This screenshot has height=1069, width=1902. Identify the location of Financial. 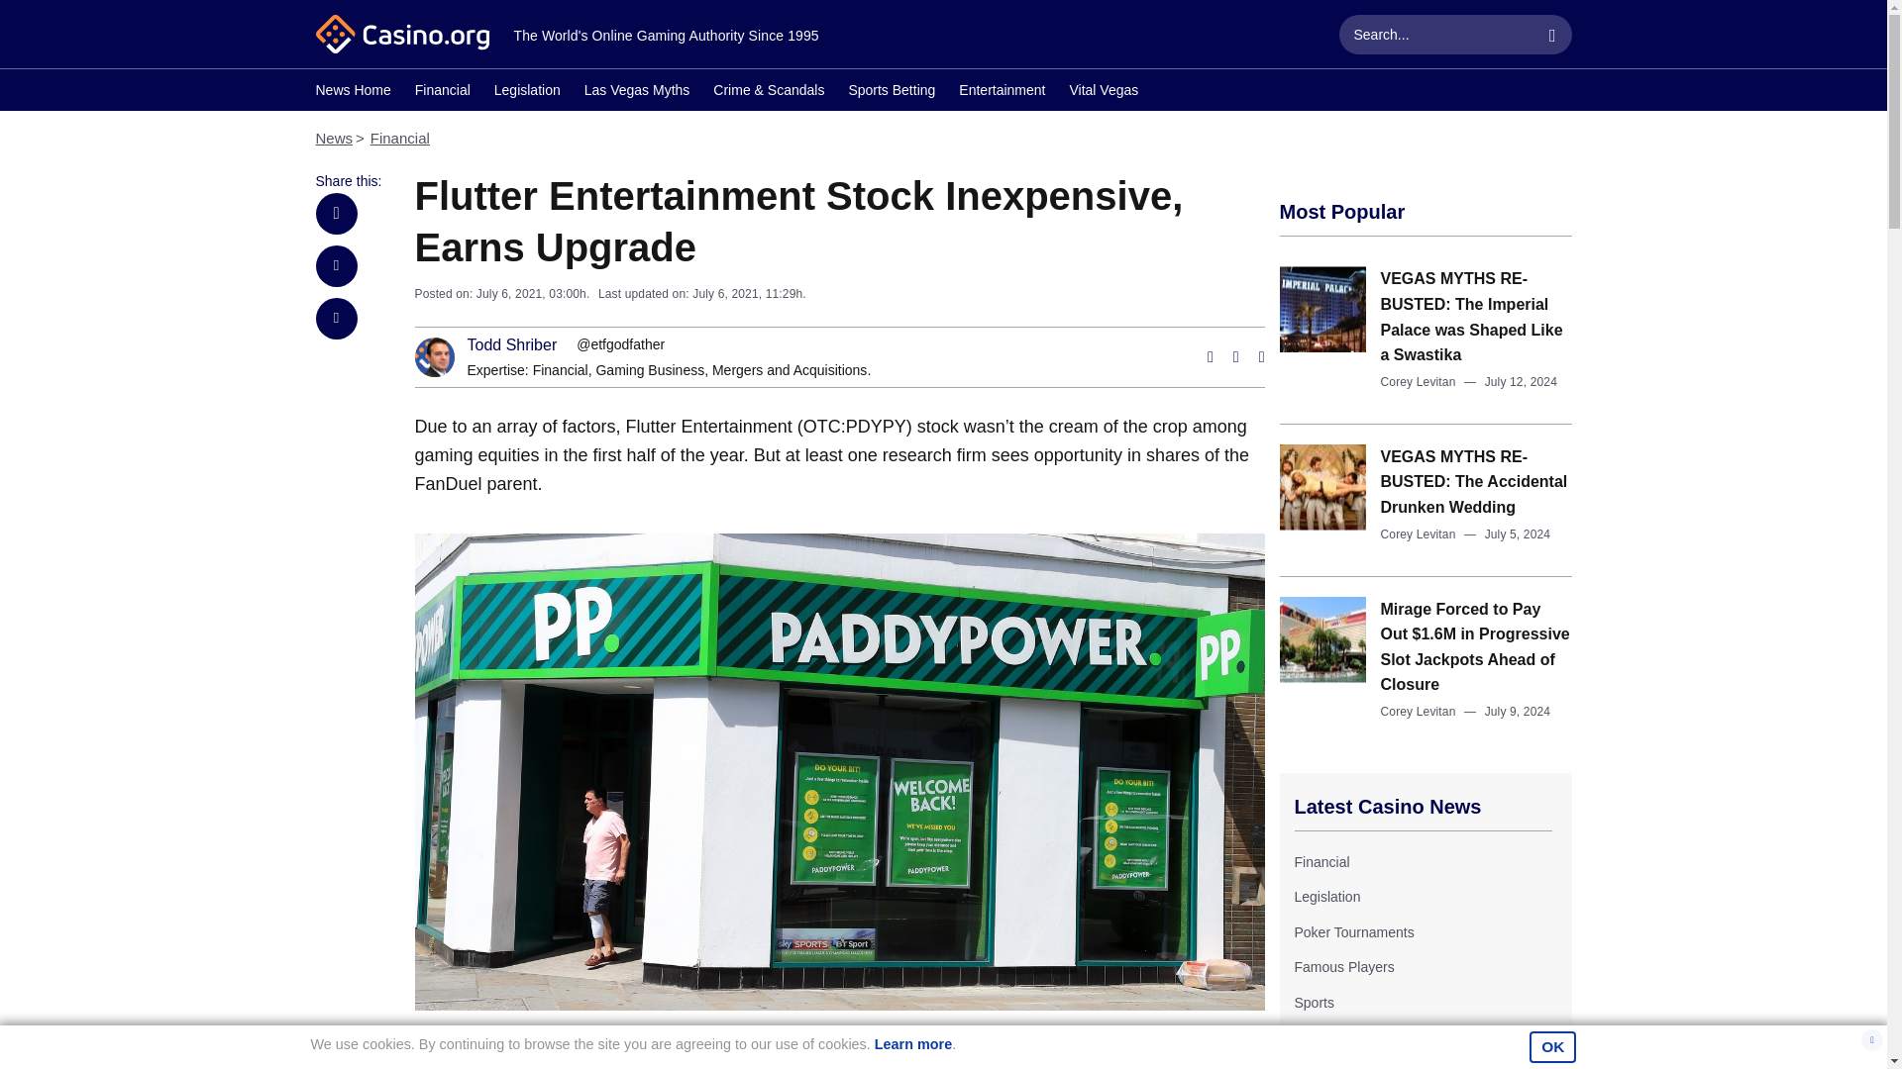
(560, 370).